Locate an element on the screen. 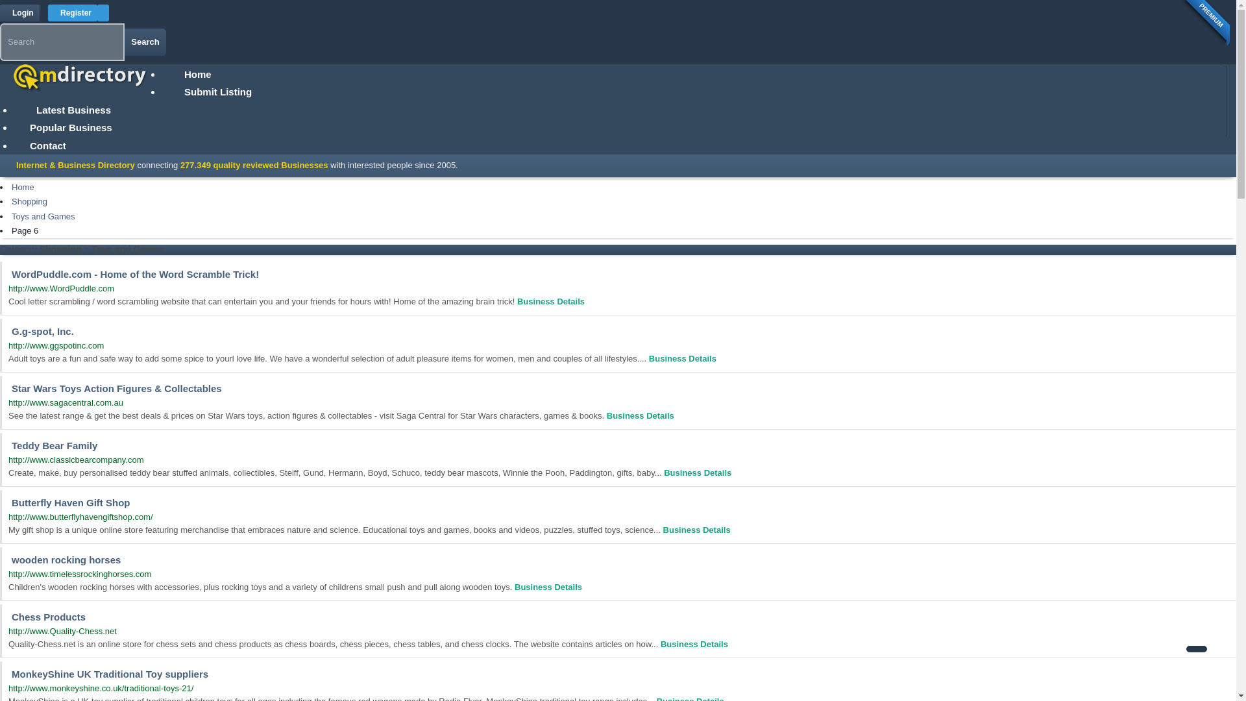 This screenshot has width=1246, height=701. Contact is located at coordinates (48, 145).